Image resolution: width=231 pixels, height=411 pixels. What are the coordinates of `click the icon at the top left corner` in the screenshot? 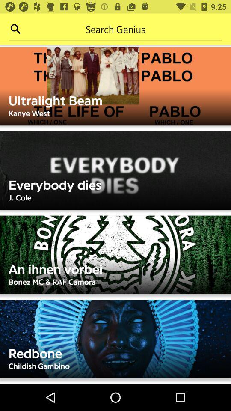 It's located at (15, 29).